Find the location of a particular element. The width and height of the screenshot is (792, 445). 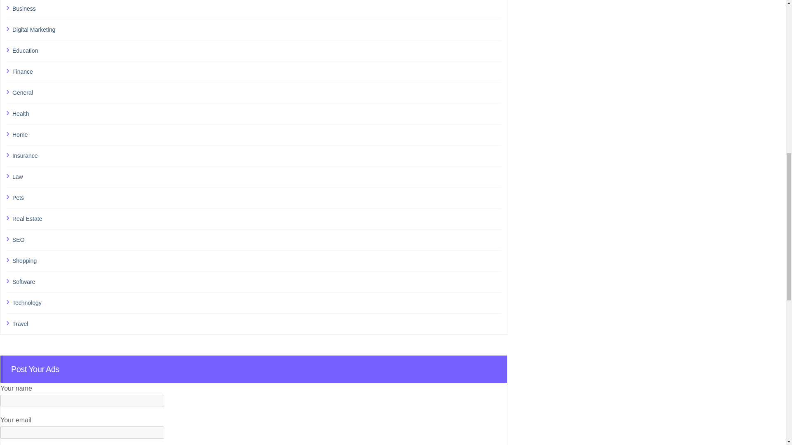

Digital Marketing is located at coordinates (257, 30).